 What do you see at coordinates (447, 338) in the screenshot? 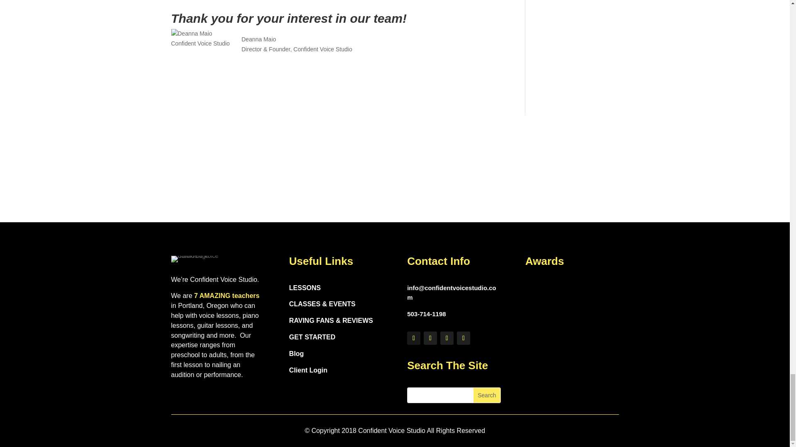
I see `Follow on Youtube` at bounding box center [447, 338].